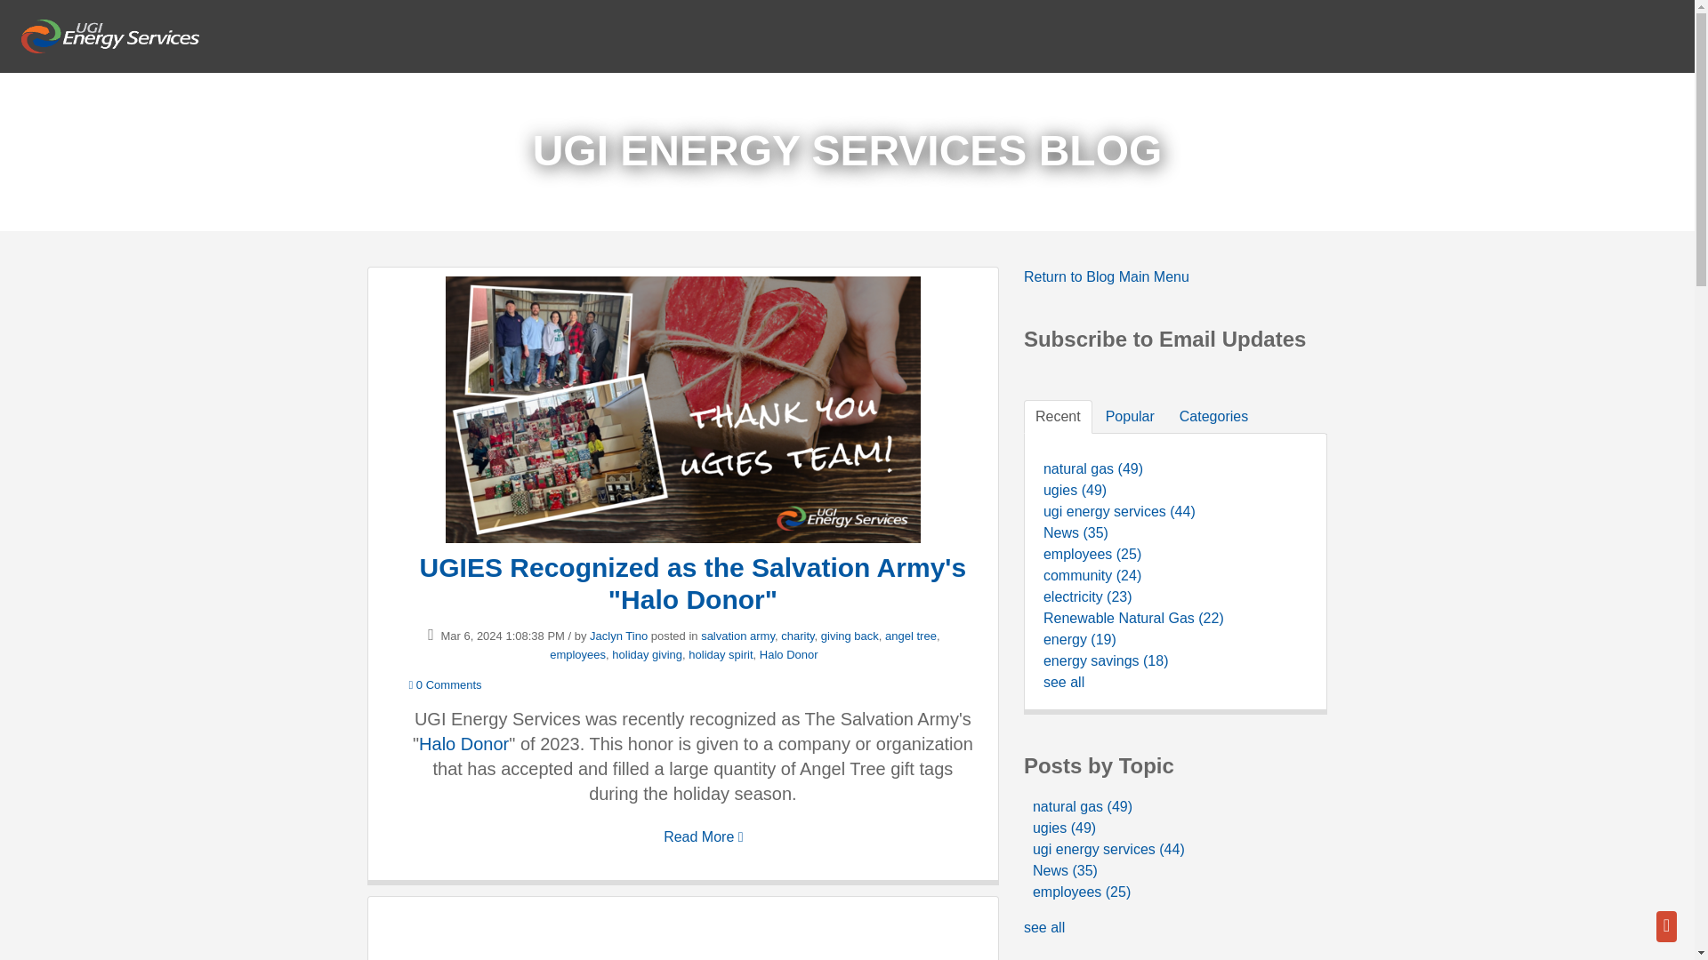  What do you see at coordinates (693, 583) in the screenshot?
I see `UGIES Recognized as the Salvation Army's "Halo Donor"` at bounding box center [693, 583].